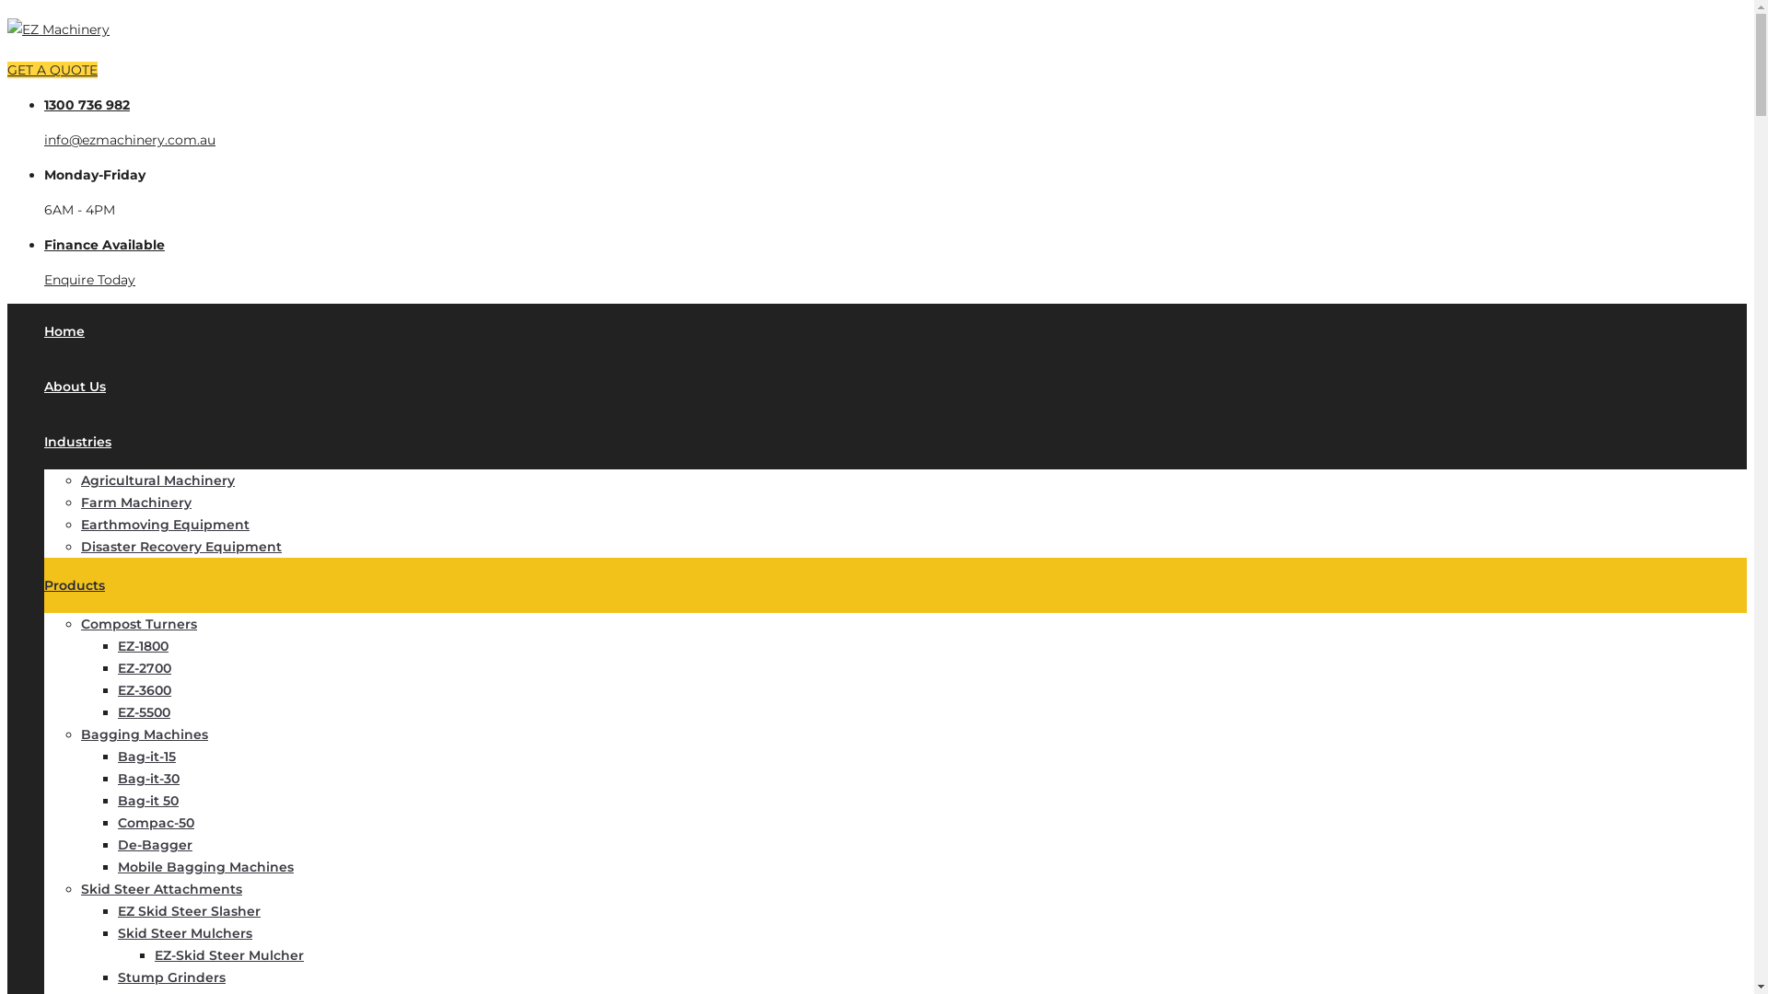  What do you see at coordinates (147, 757) in the screenshot?
I see `Bag-it-15` at bounding box center [147, 757].